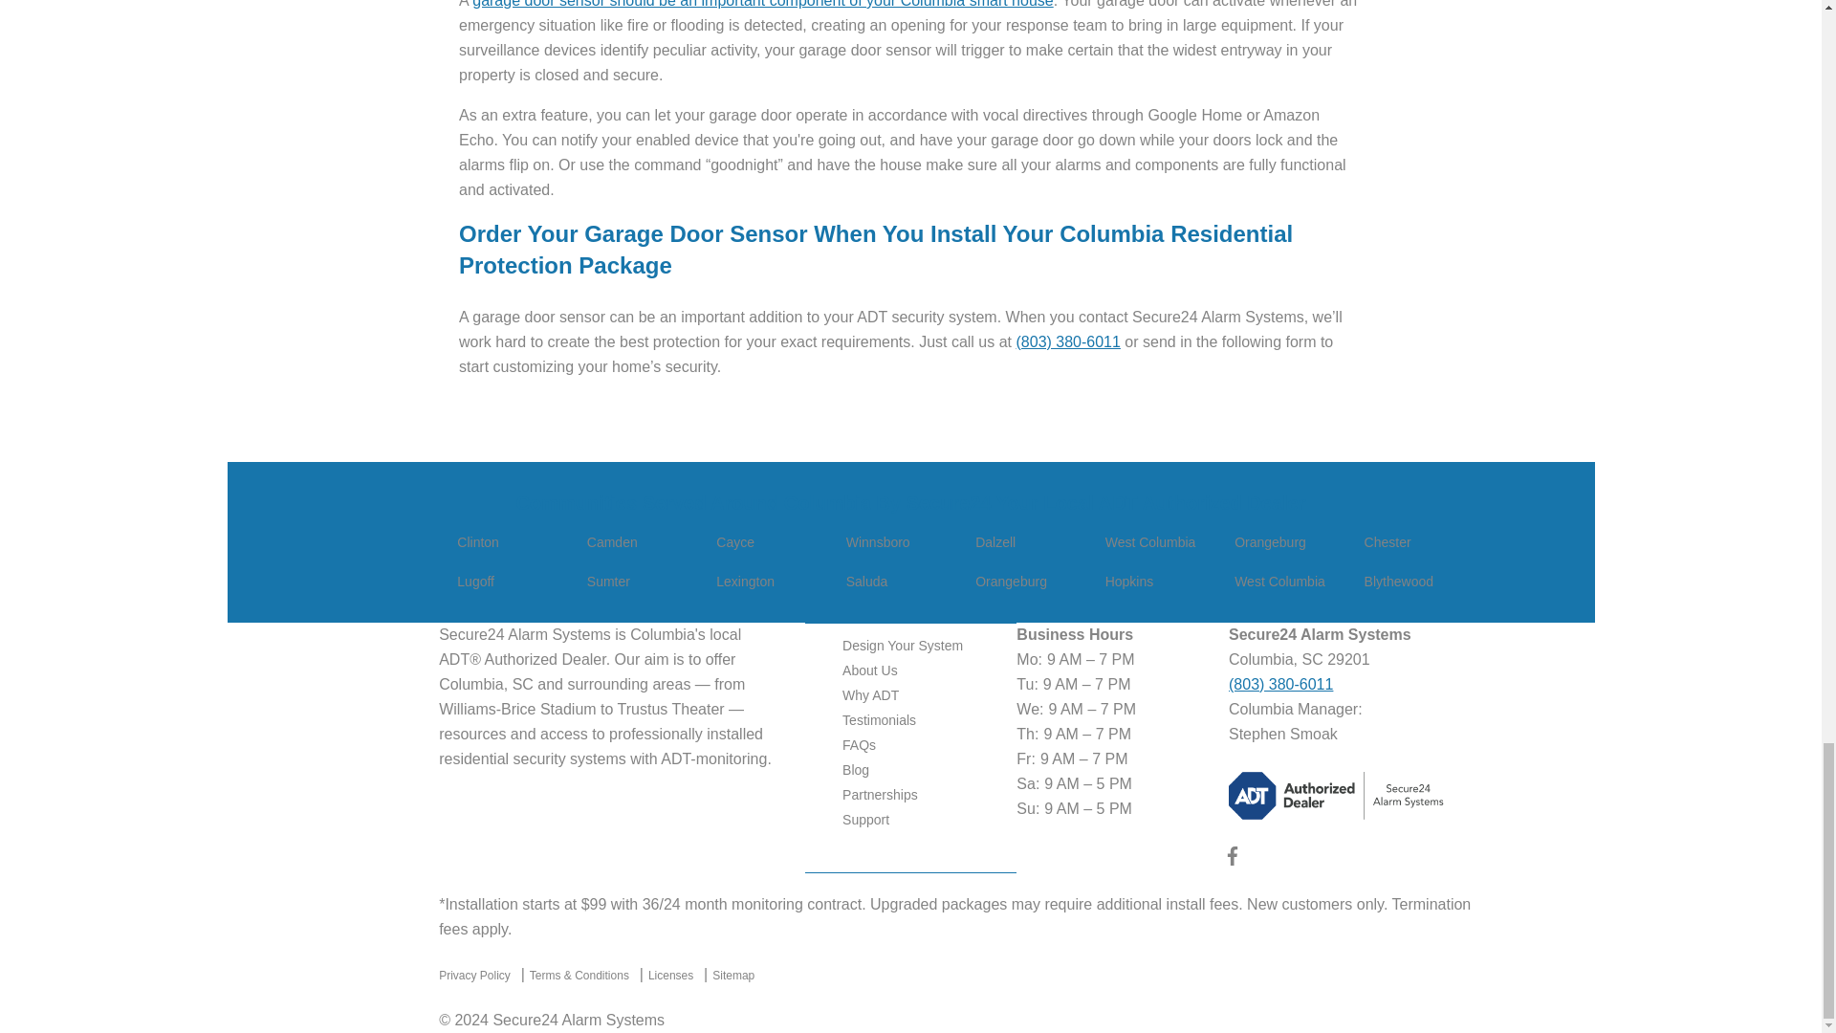 This screenshot has width=1836, height=1033. What do you see at coordinates (1232, 861) in the screenshot?
I see `Like us on Facebook` at bounding box center [1232, 861].